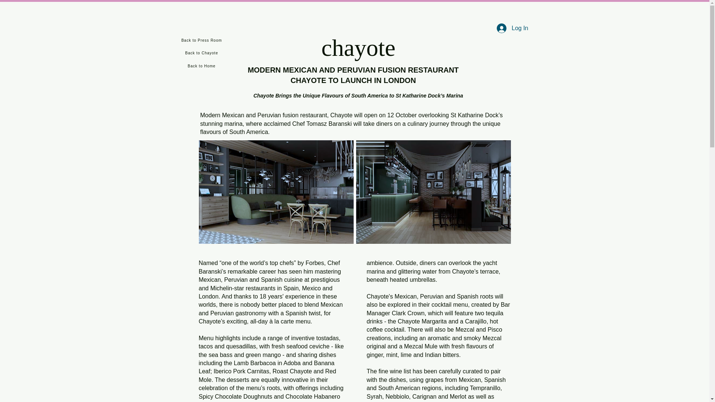 This screenshot has width=715, height=402. What do you see at coordinates (202, 66) in the screenshot?
I see `Back to Home` at bounding box center [202, 66].